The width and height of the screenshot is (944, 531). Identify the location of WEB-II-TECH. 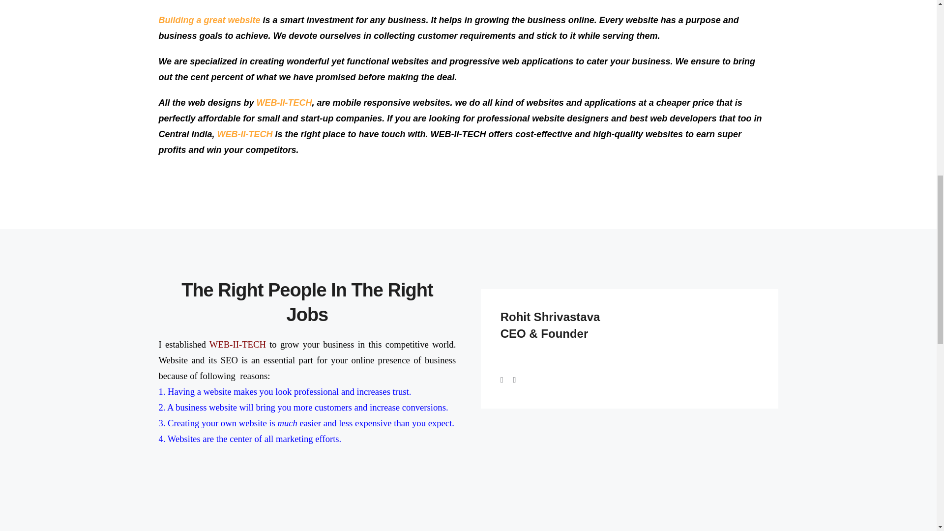
(284, 102).